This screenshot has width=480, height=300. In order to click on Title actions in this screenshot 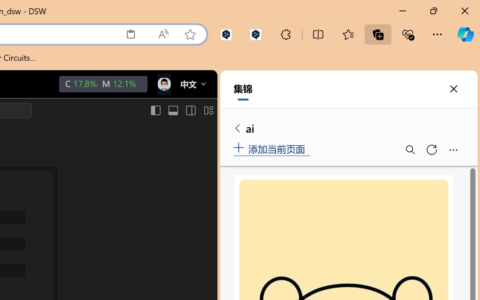, I will do `click(181, 110)`.